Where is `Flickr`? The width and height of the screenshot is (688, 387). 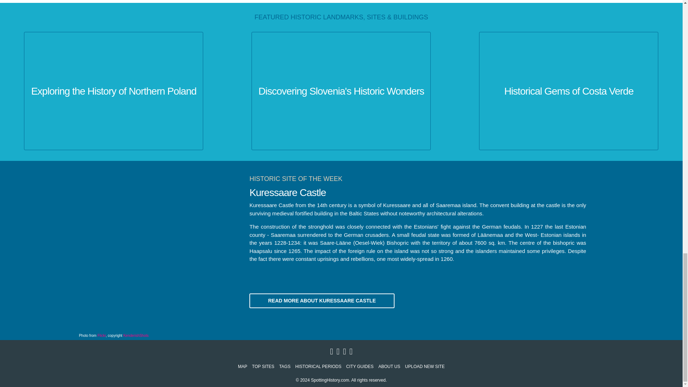 Flickr is located at coordinates (102, 335).